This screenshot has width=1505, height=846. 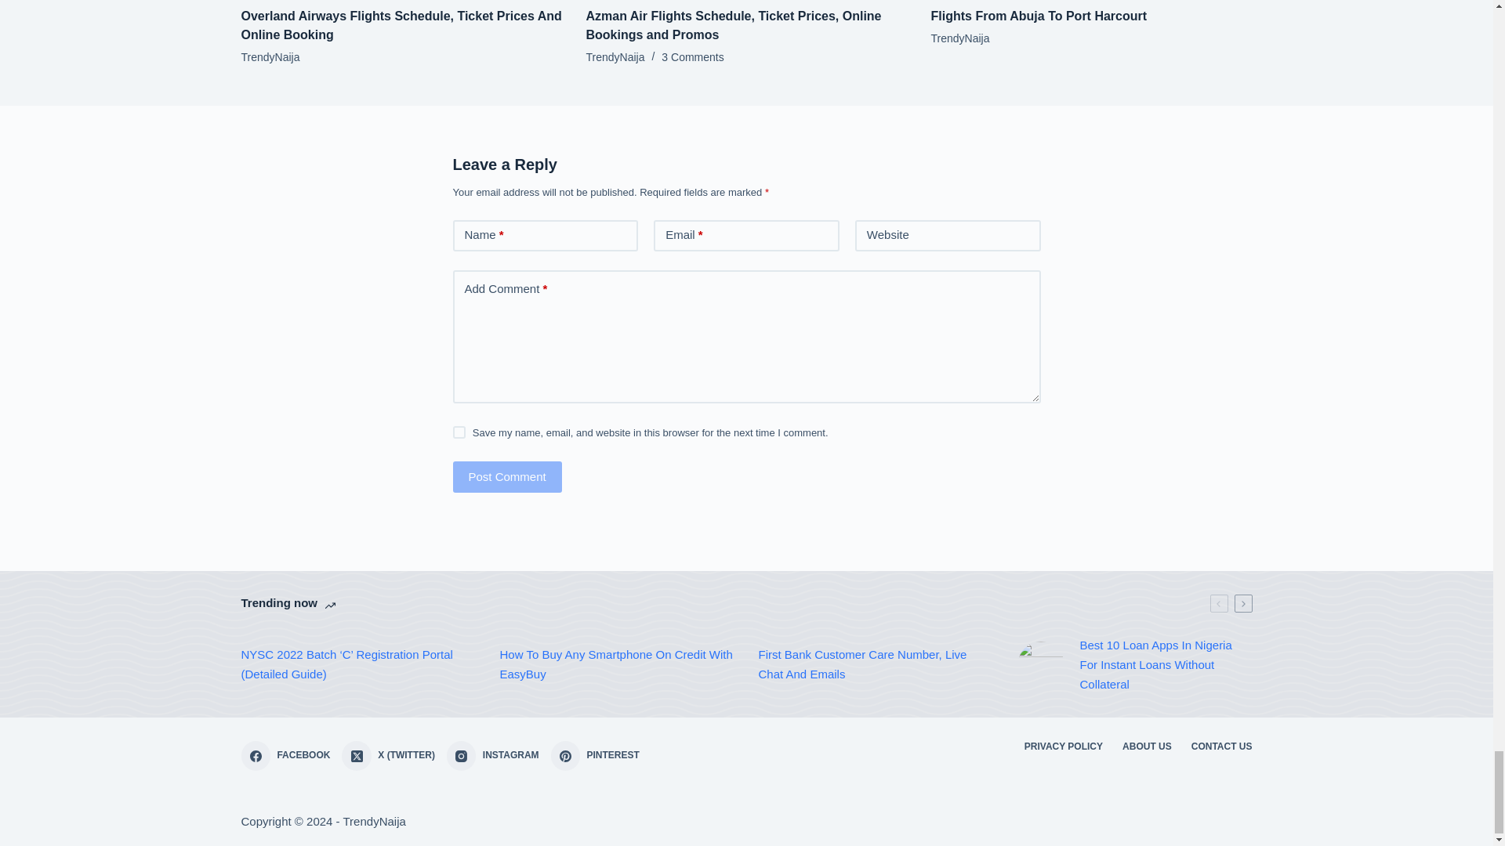 What do you see at coordinates (270, 56) in the screenshot?
I see `Posts by TrendyNaija` at bounding box center [270, 56].